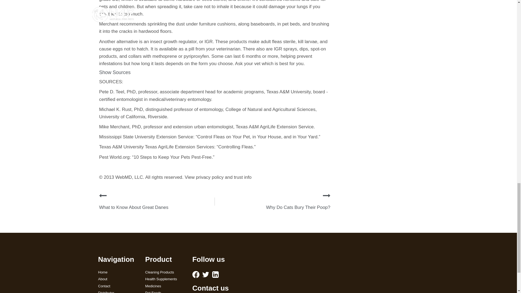  I want to click on Why Do Cats Bury Their Poop?, so click(298, 207).